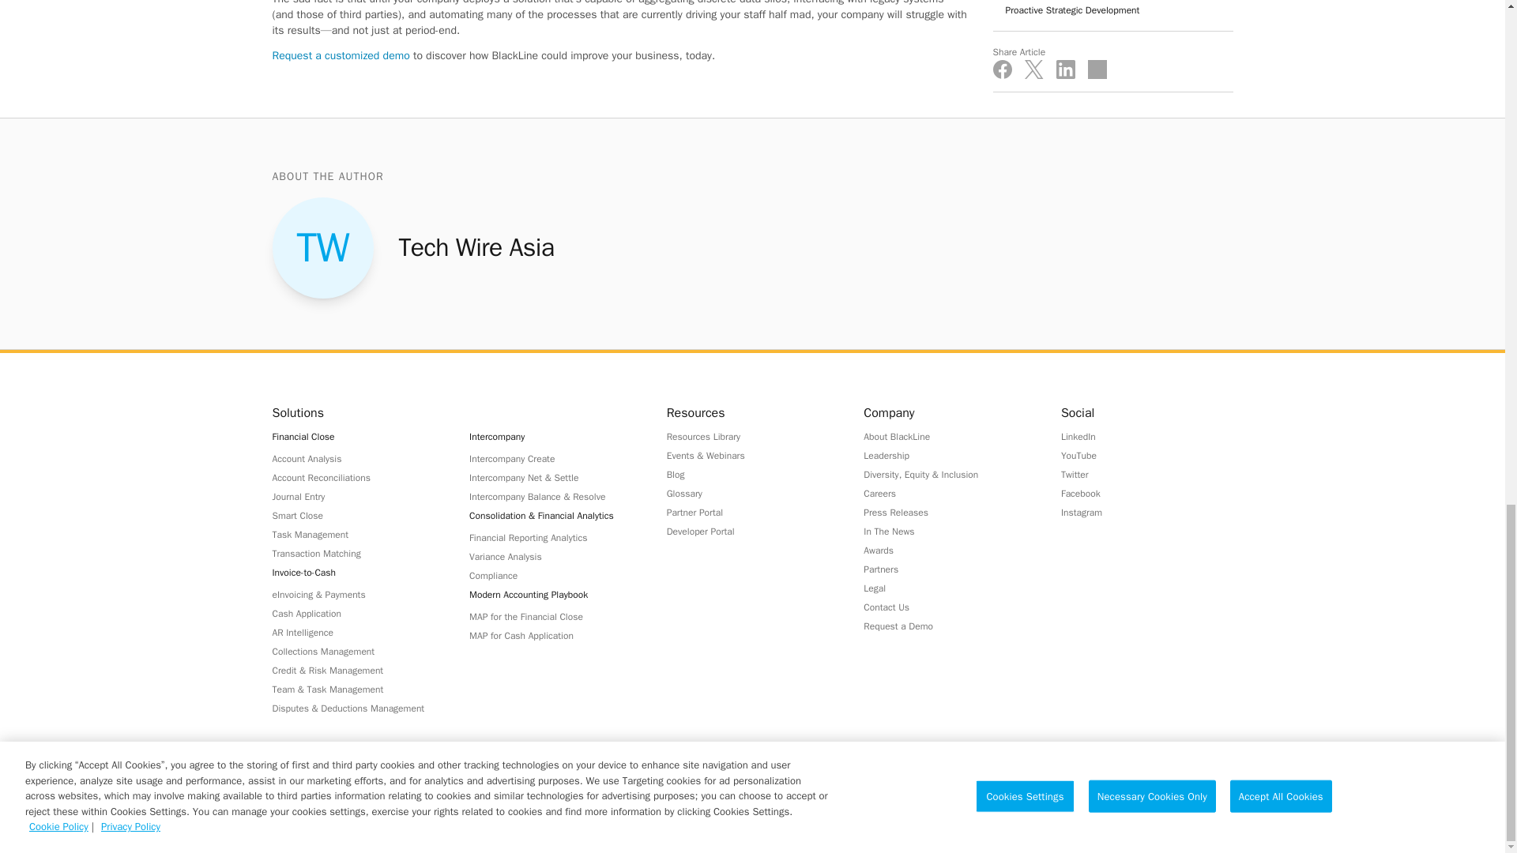 This screenshot has height=853, width=1517. What do you see at coordinates (357, 553) in the screenshot?
I see `Transaction Matching` at bounding box center [357, 553].